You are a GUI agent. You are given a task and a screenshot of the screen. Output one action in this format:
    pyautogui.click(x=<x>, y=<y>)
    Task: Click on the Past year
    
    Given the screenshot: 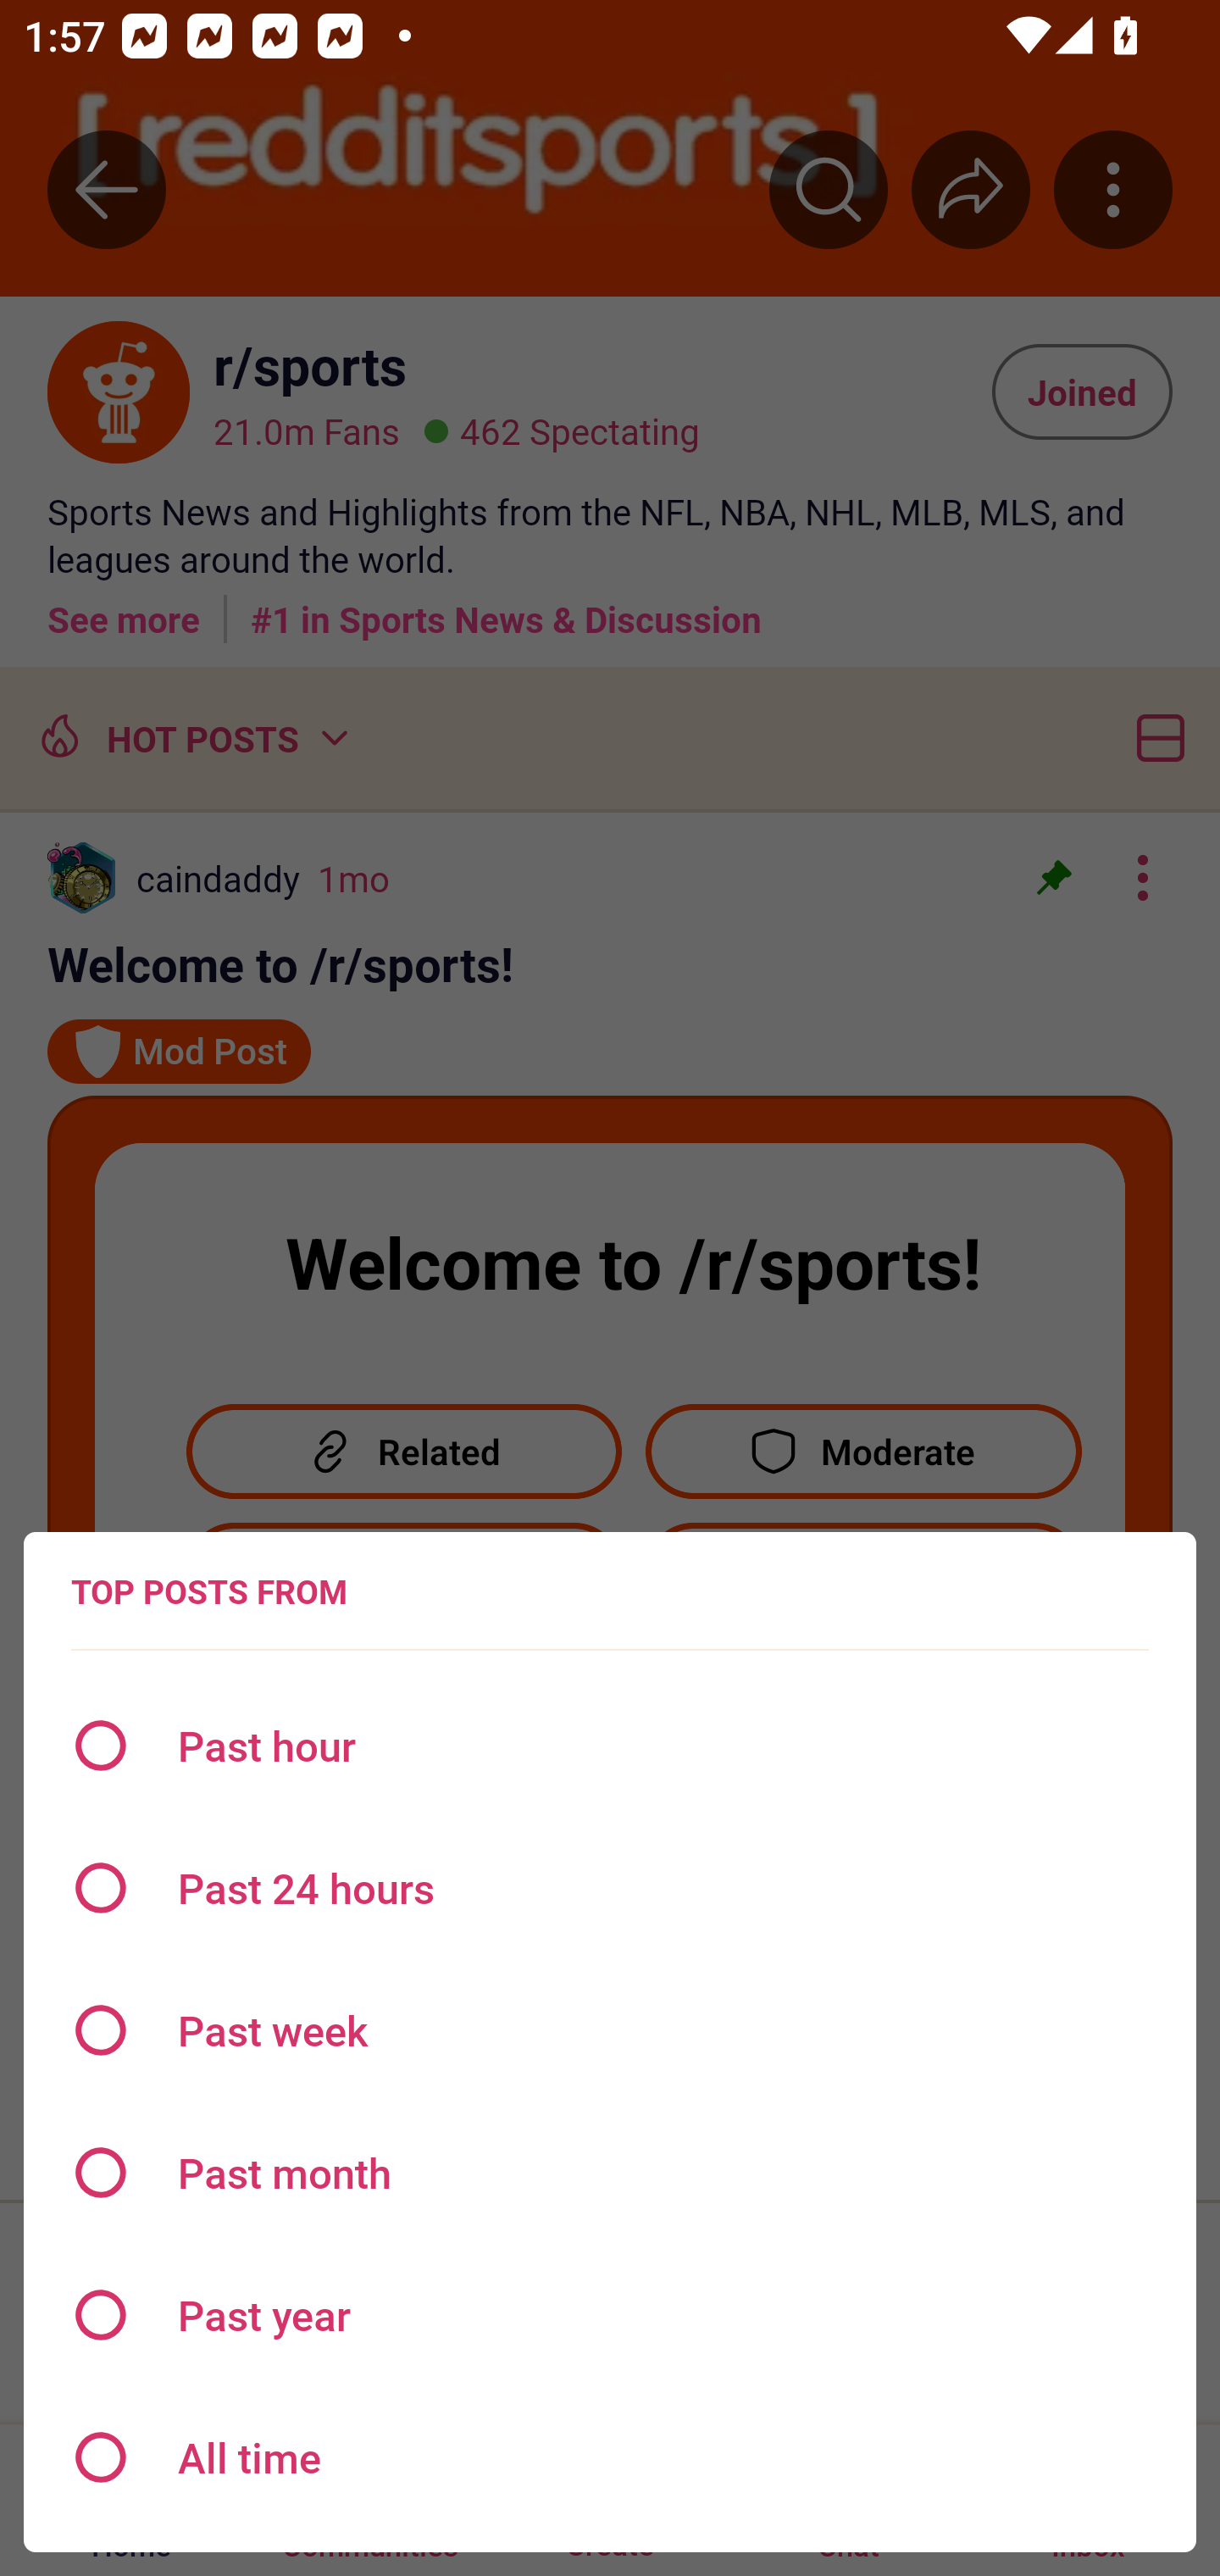 What is the action you would take?
    pyautogui.click(x=610, y=2314)
    